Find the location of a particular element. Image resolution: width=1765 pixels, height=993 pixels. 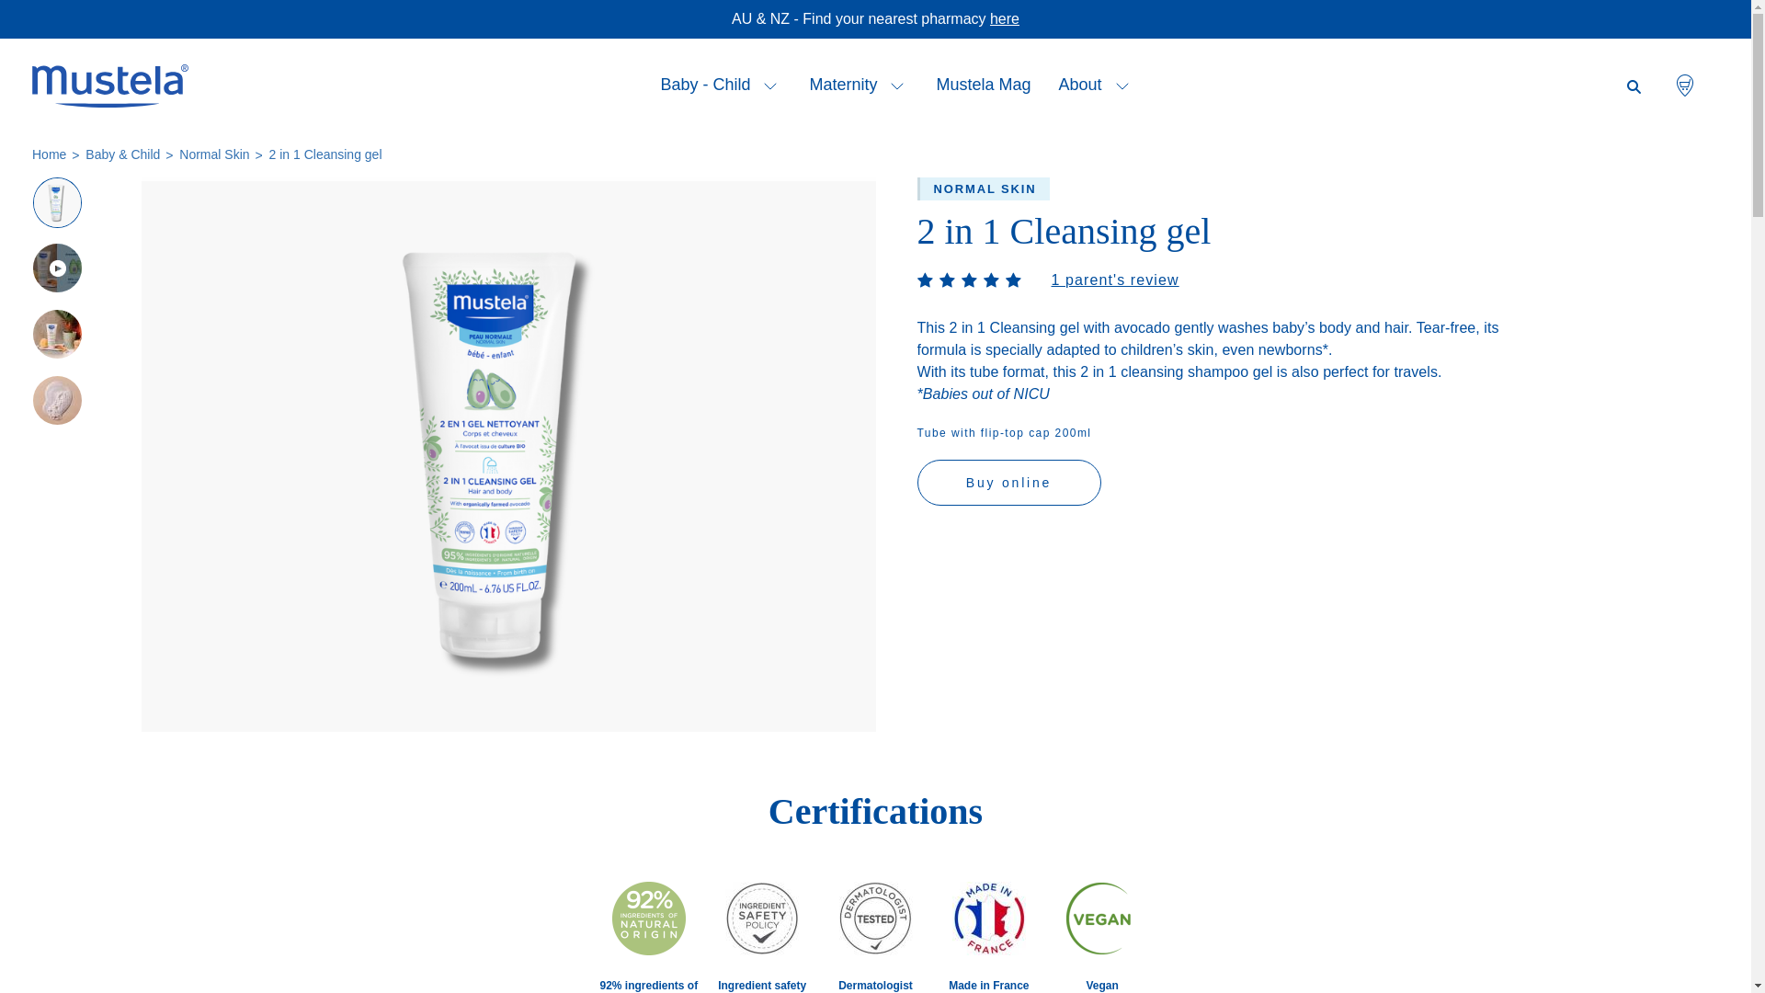

Normal Skin is located at coordinates (214, 154).